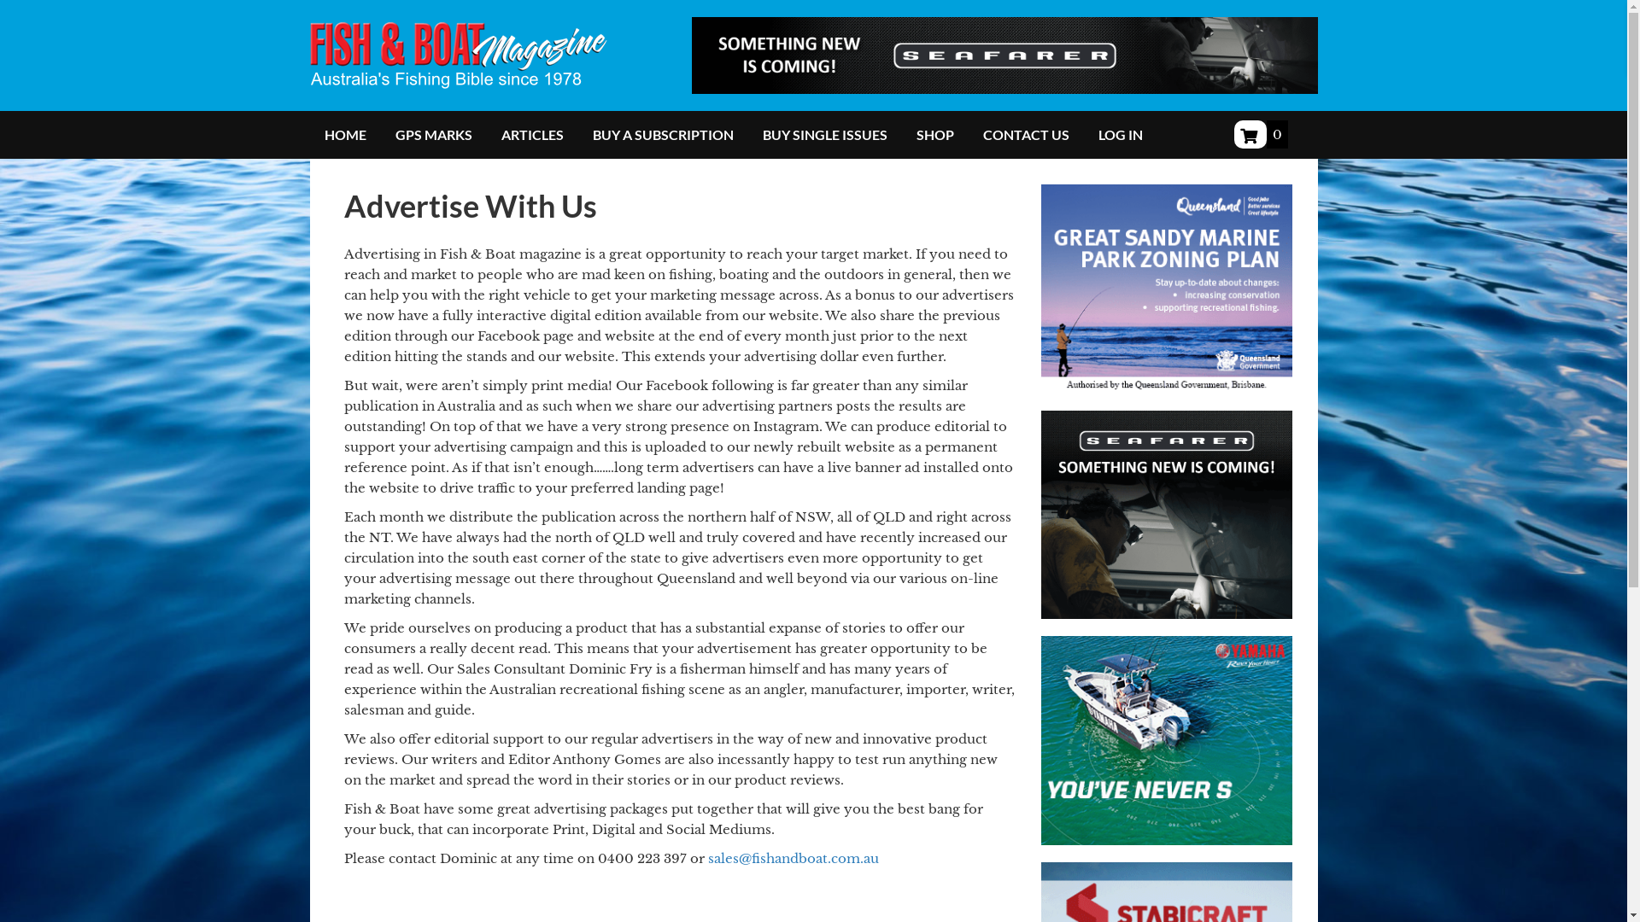 The image size is (1640, 922). What do you see at coordinates (1250, 135) in the screenshot?
I see `View your shopping cart` at bounding box center [1250, 135].